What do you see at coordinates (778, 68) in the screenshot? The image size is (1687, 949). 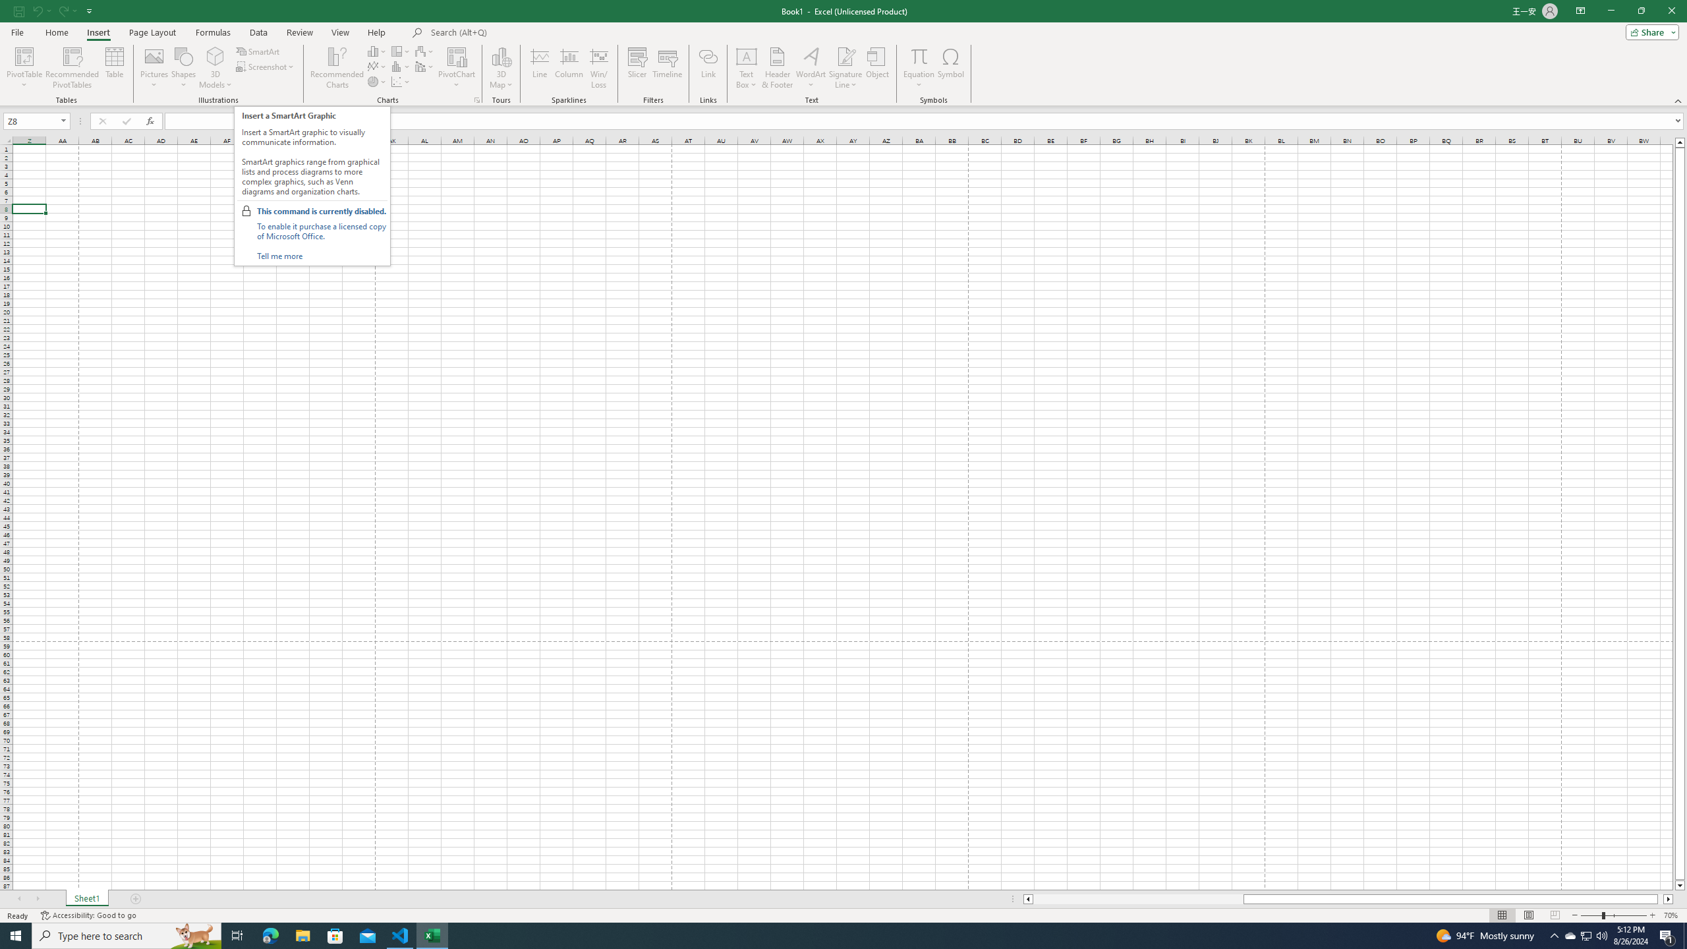 I see `Header & Footer...` at bounding box center [778, 68].